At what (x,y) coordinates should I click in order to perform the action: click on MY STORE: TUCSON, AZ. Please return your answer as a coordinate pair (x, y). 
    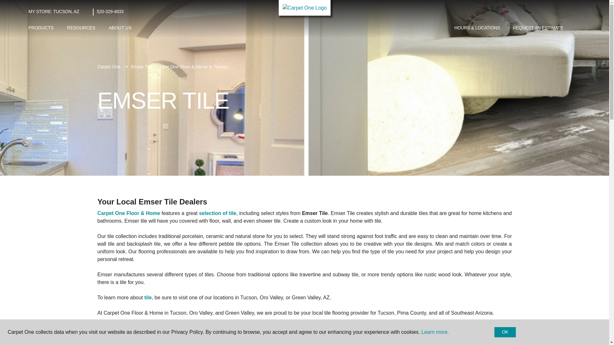
    Looking at the image, I should click on (54, 11).